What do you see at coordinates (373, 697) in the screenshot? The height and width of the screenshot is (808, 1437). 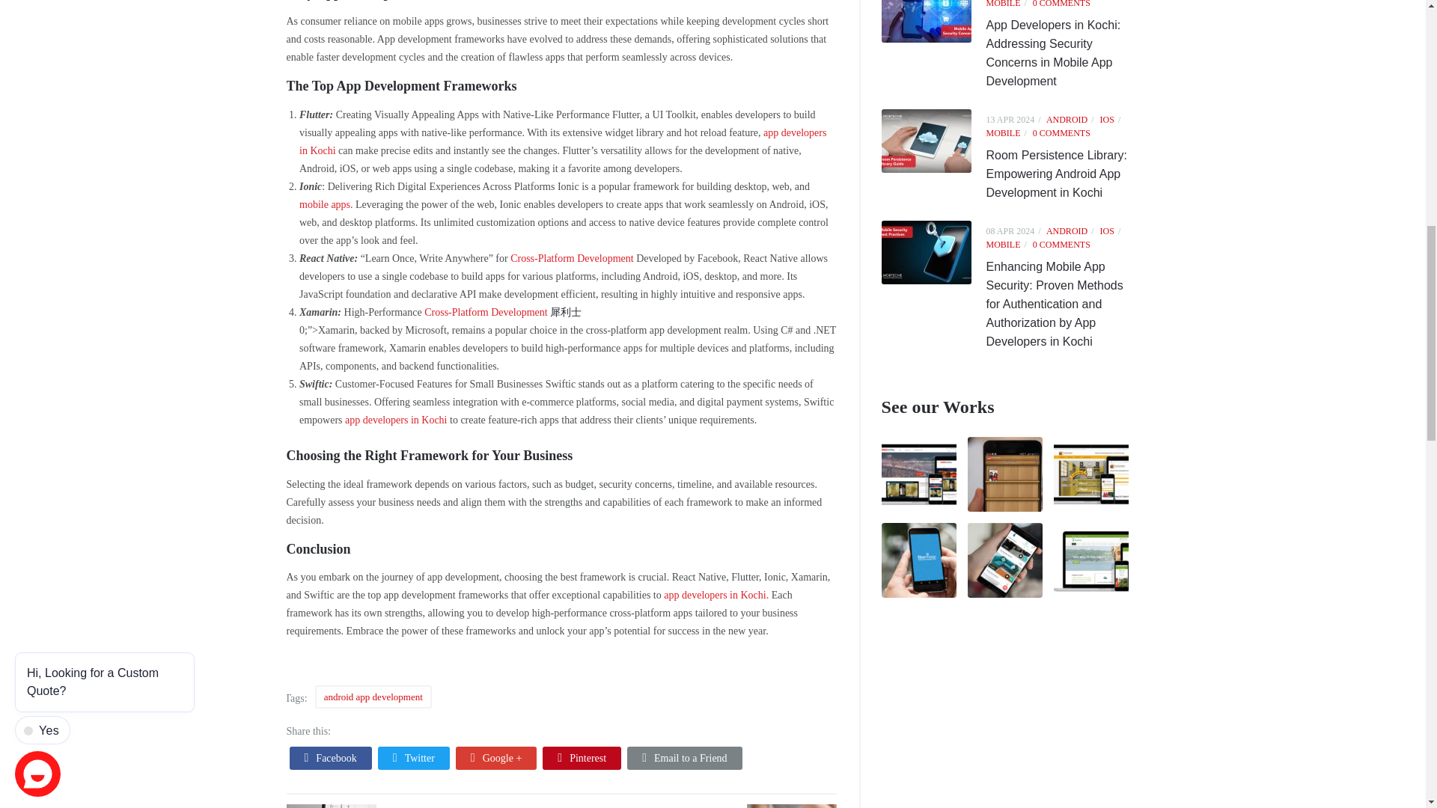 I see `android app development` at bounding box center [373, 697].